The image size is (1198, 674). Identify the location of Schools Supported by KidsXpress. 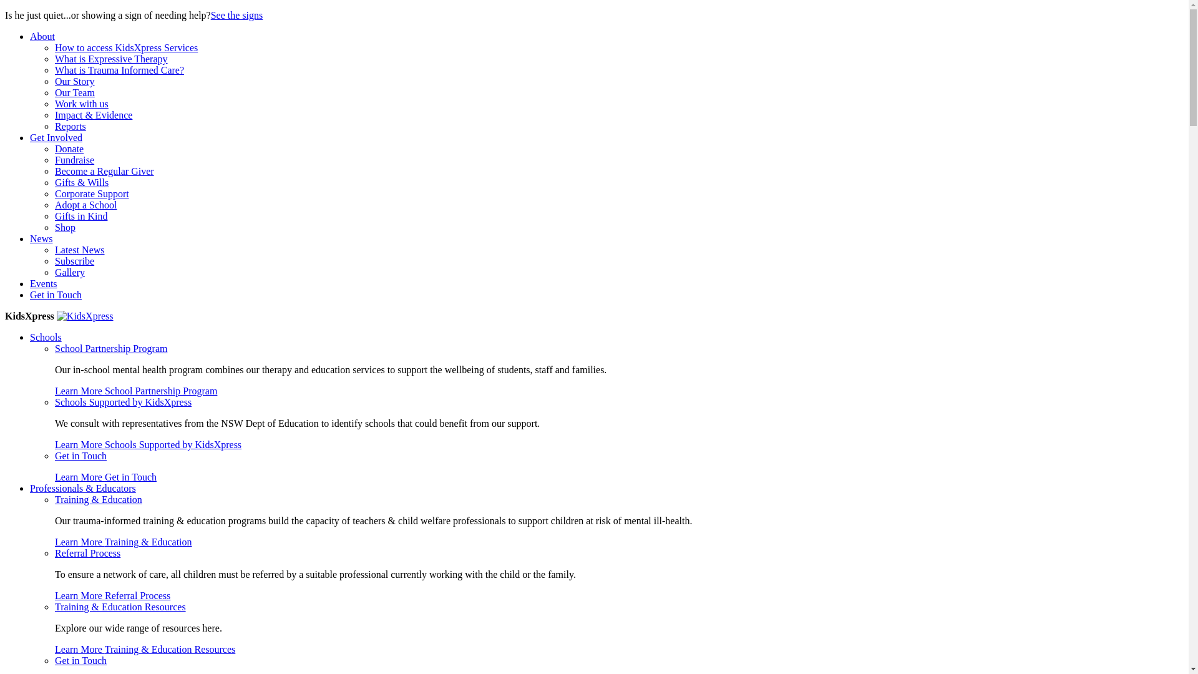
(124, 402).